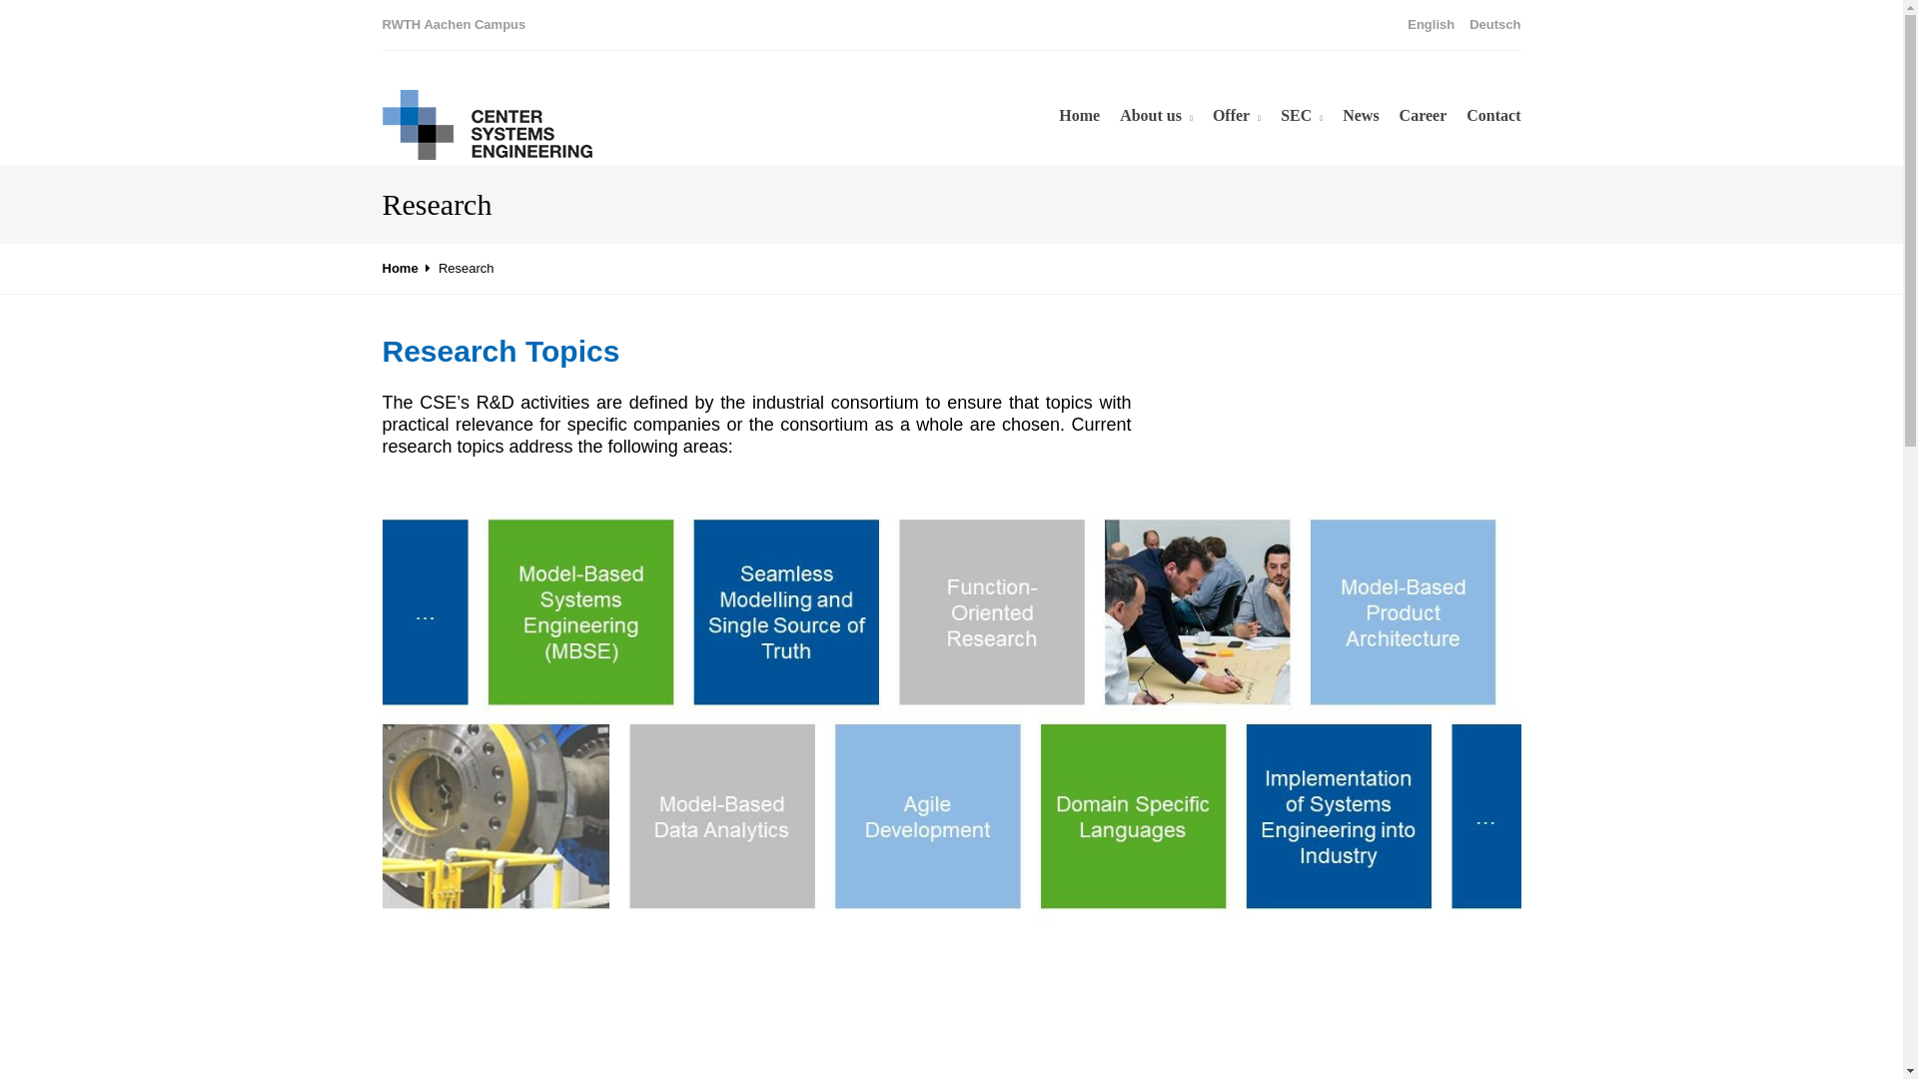 This screenshot has width=1918, height=1079. What do you see at coordinates (1157, 116) in the screenshot?
I see `About us` at bounding box center [1157, 116].